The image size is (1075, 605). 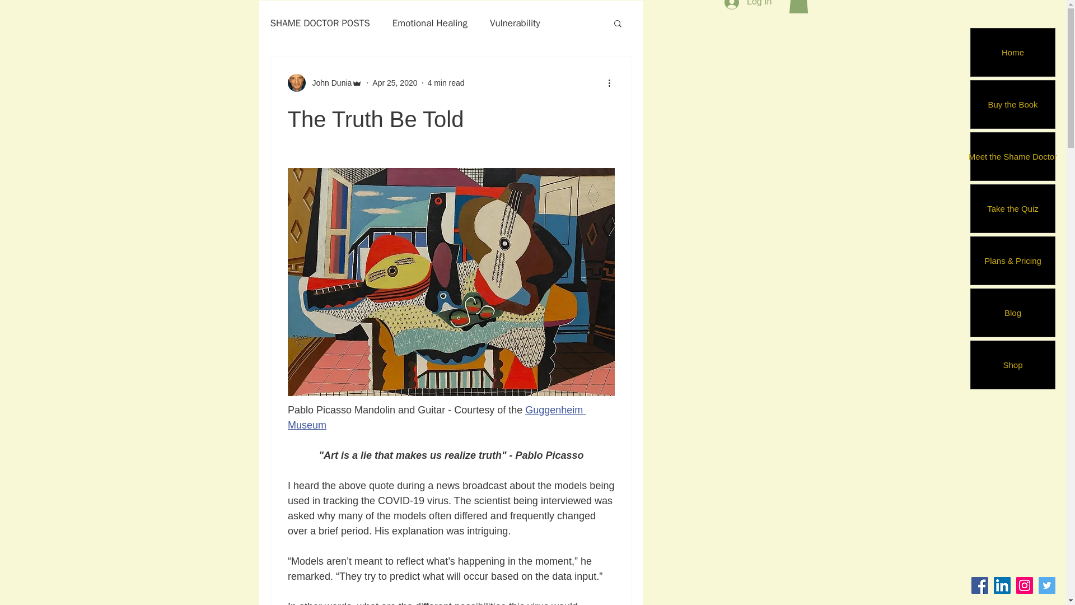 I want to click on Log In, so click(x=748, y=6).